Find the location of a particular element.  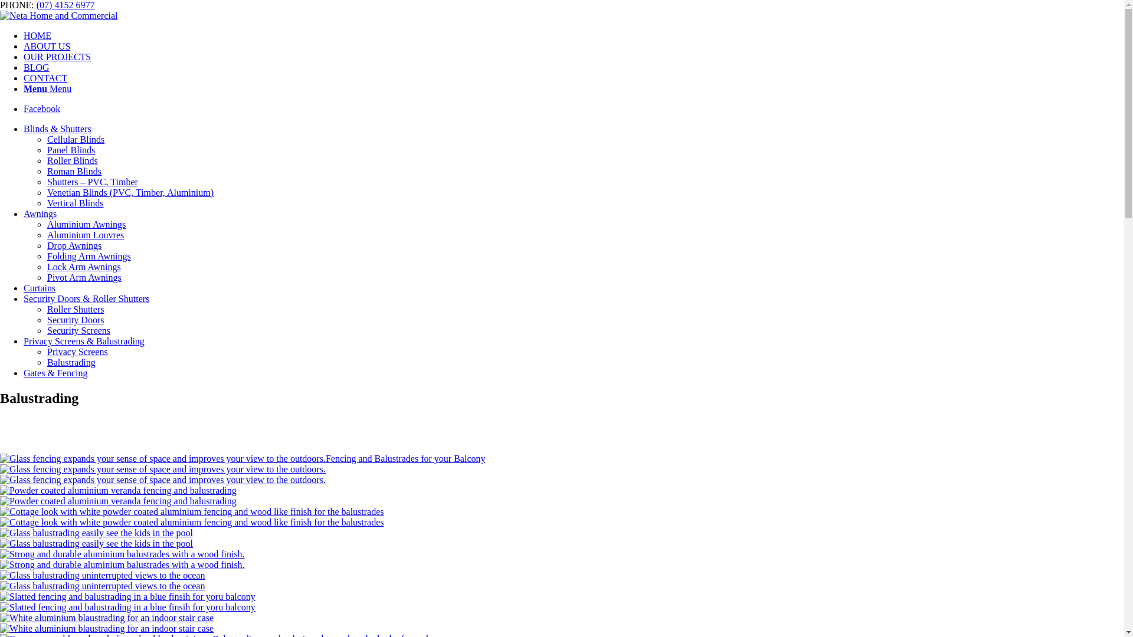

Balustrading and fencing for the balcony is located at coordinates (562, 608).